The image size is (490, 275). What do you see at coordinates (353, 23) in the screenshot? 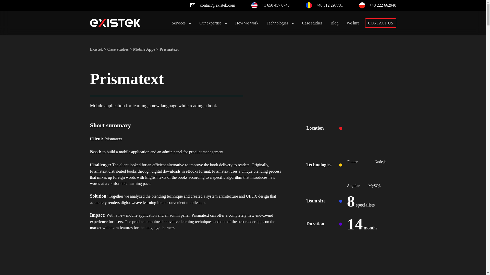
I see `We hire` at bounding box center [353, 23].